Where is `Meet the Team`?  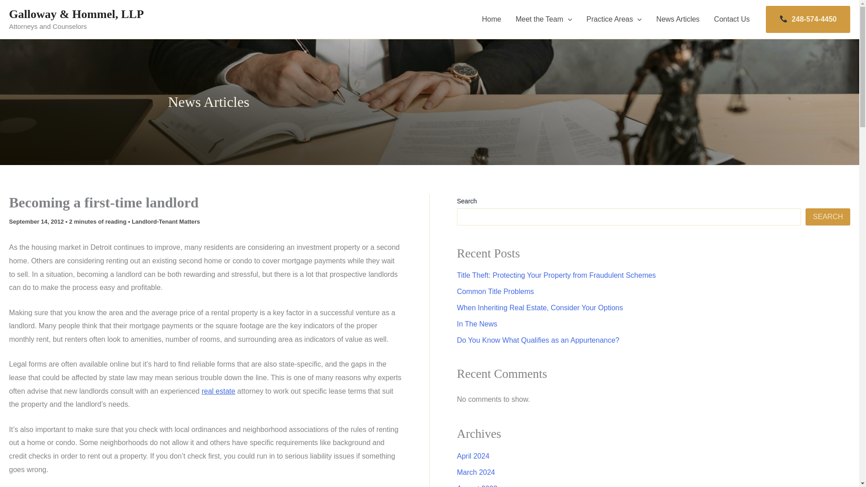
Meet the Team is located at coordinates (544, 19).